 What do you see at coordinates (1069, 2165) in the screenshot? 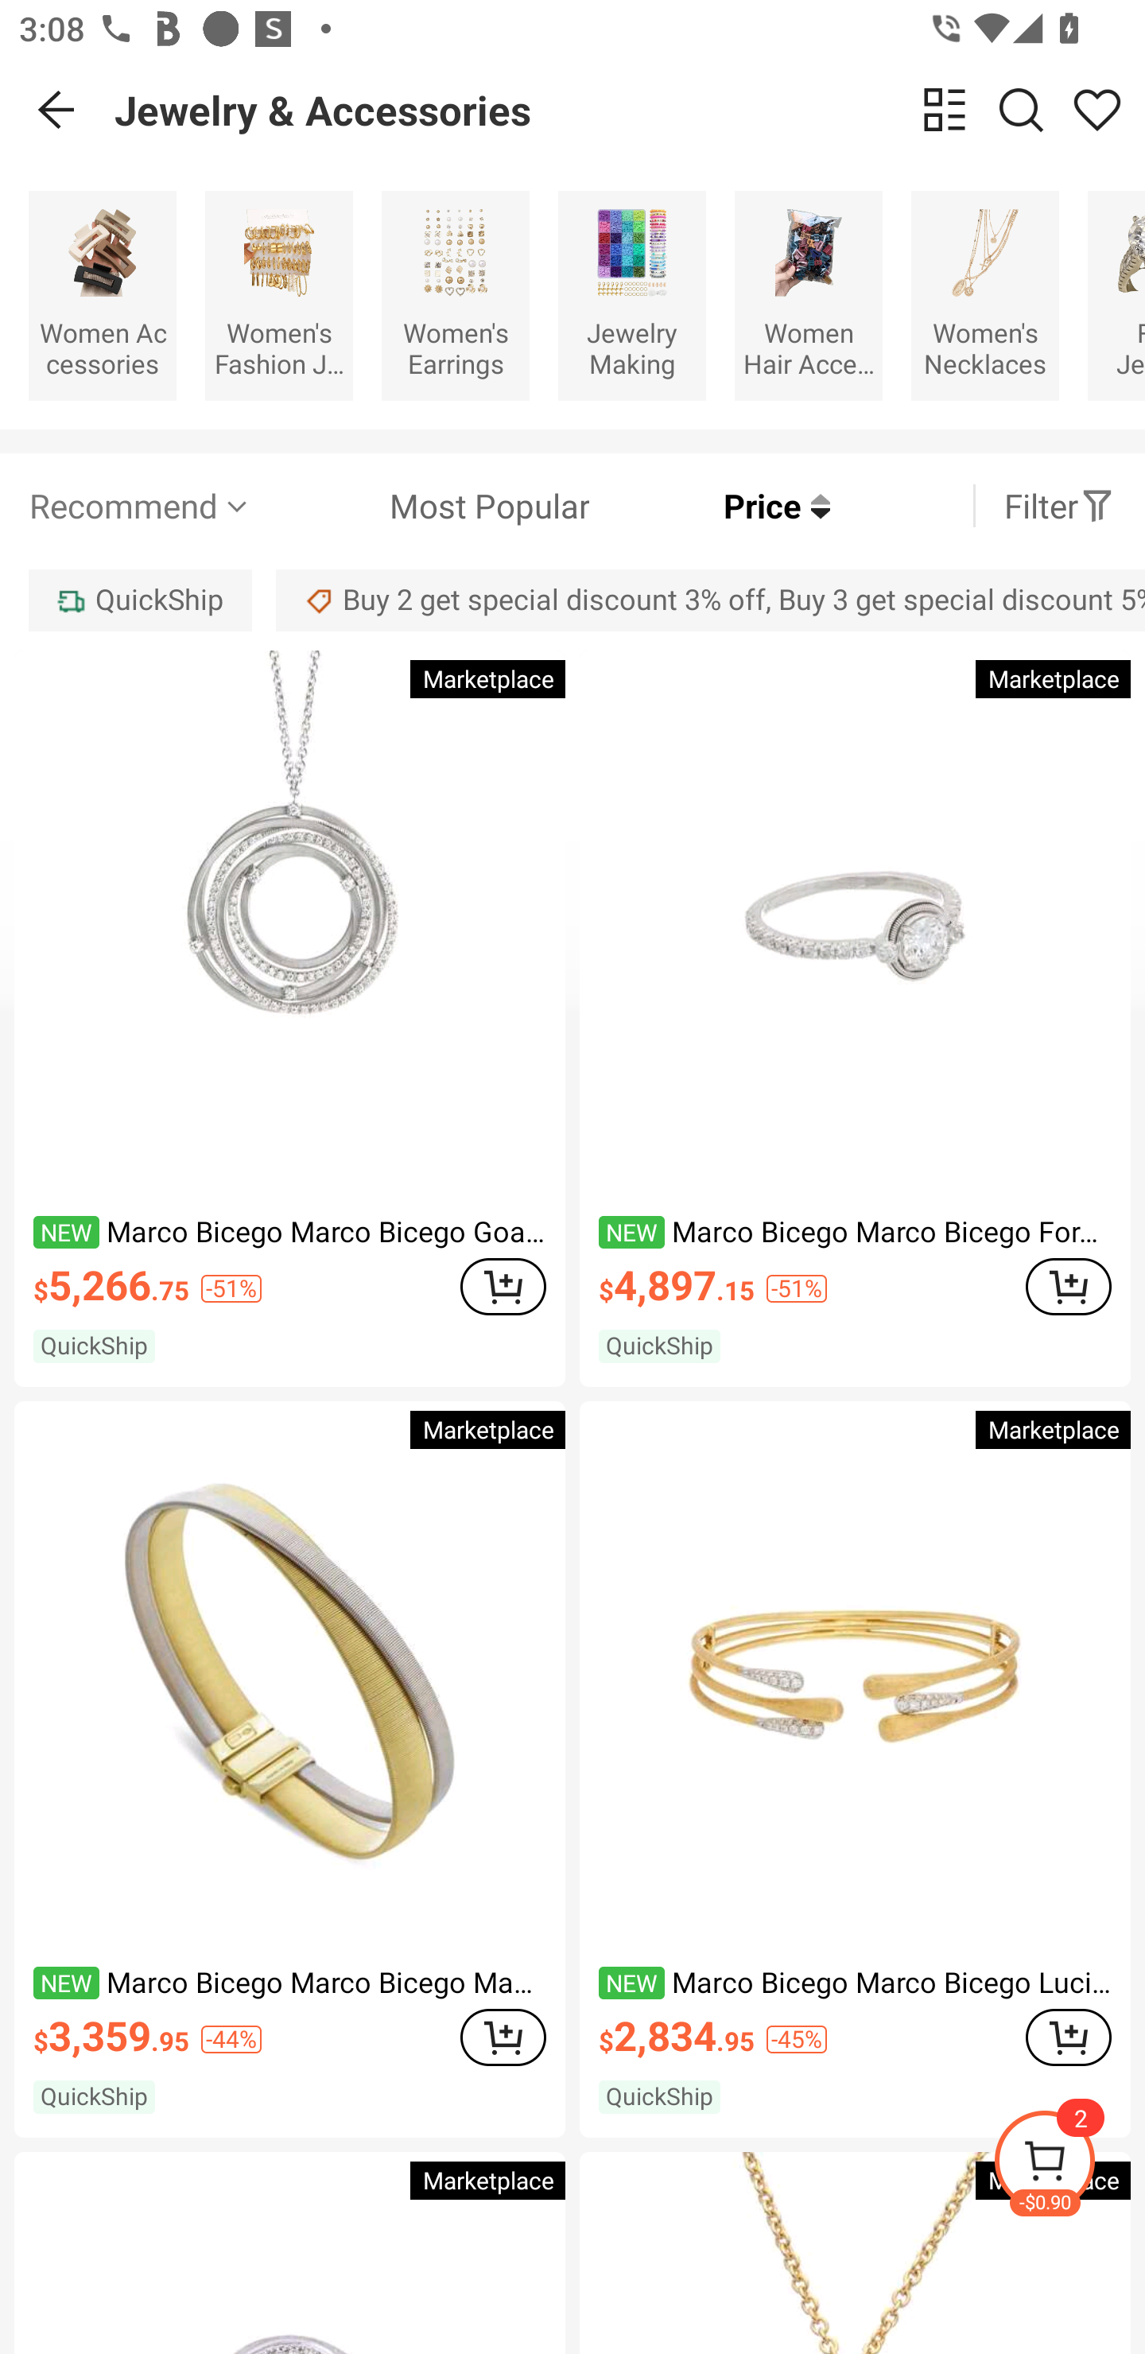
I see `-$0.90` at bounding box center [1069, 2165].